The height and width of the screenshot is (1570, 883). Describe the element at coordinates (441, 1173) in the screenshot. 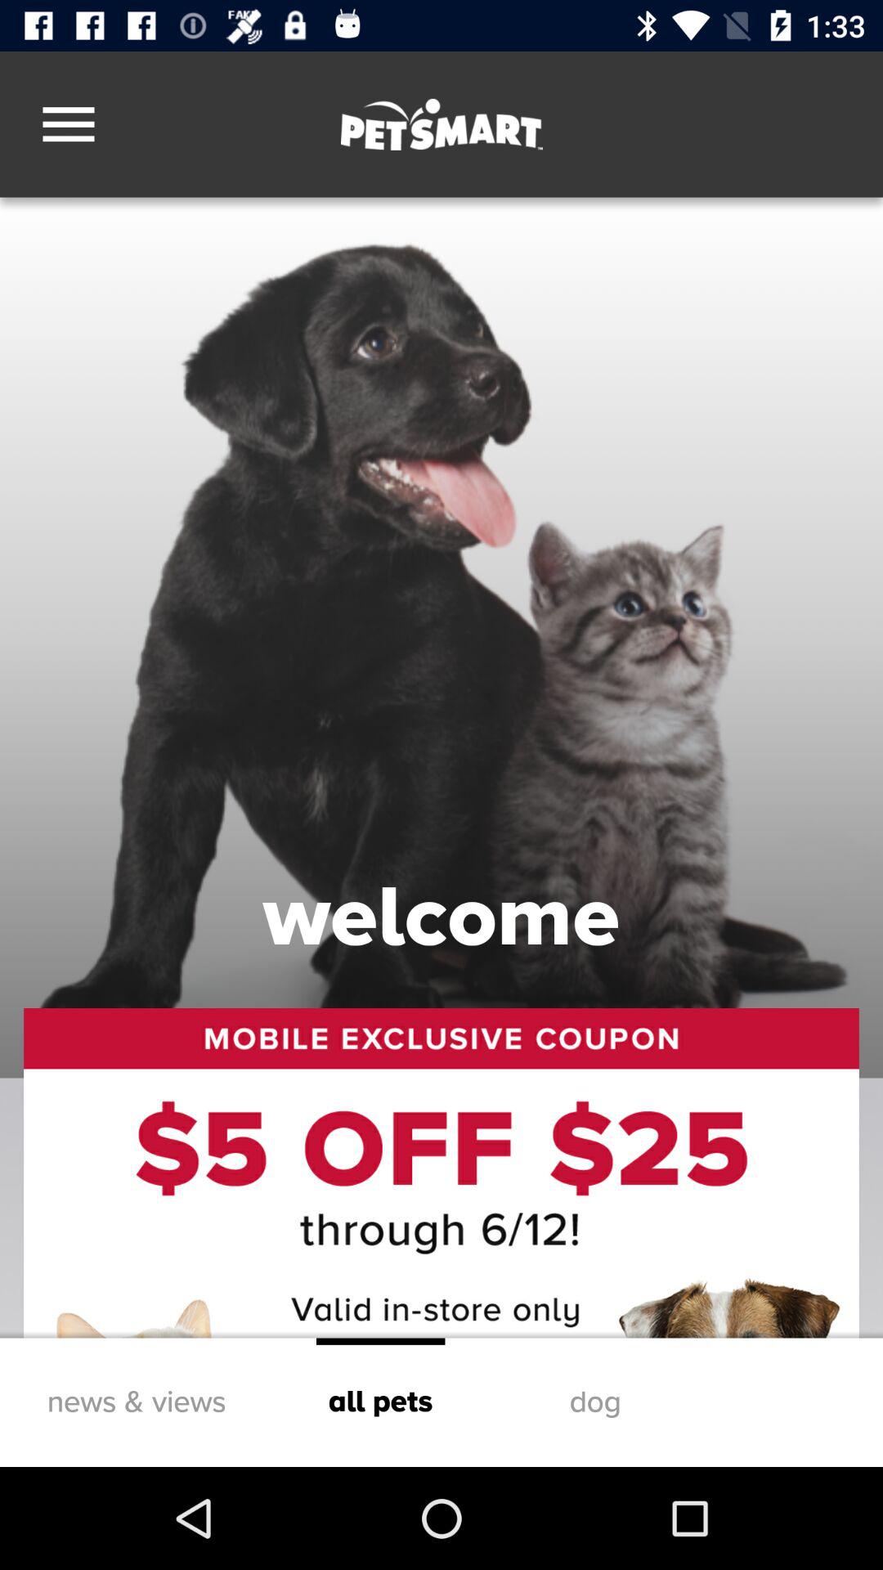

I see `turn off icon above news & views icon` at that location.